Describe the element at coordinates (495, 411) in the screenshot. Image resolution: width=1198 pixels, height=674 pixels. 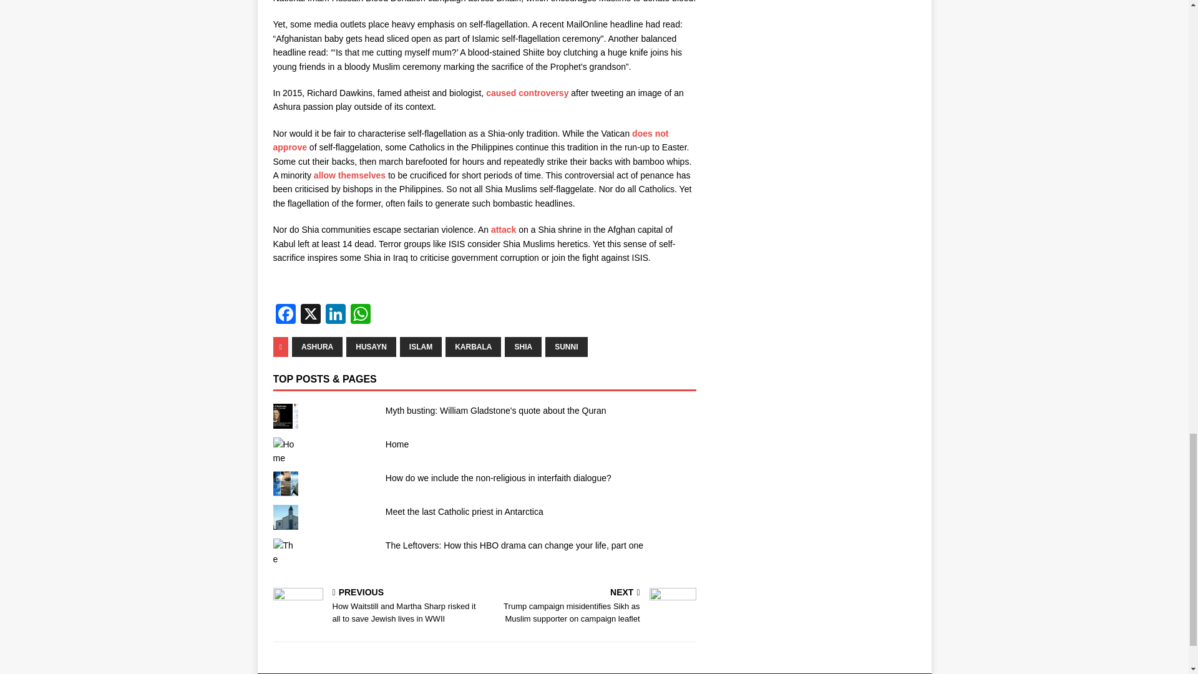
I see `Myth busting: William Gladstone's quote about the Quran` at that location.